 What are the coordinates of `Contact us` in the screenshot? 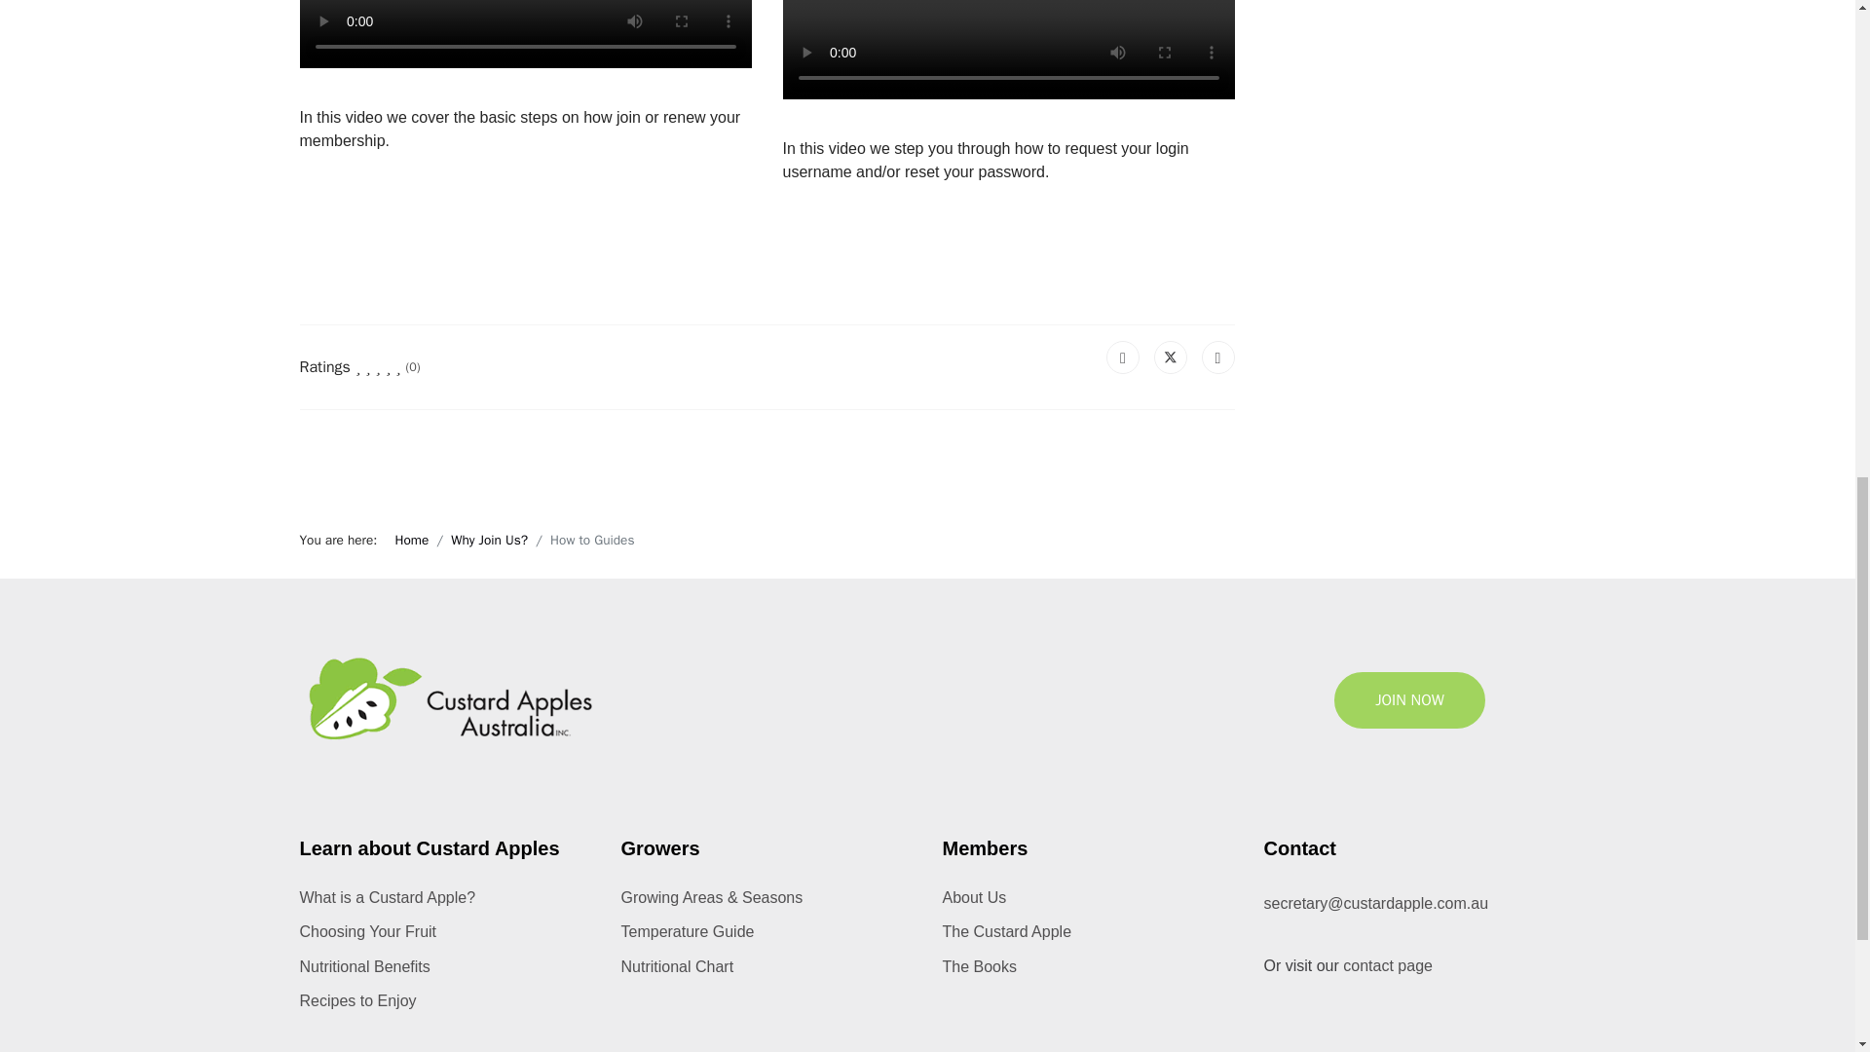 It's located at (1387, 965).